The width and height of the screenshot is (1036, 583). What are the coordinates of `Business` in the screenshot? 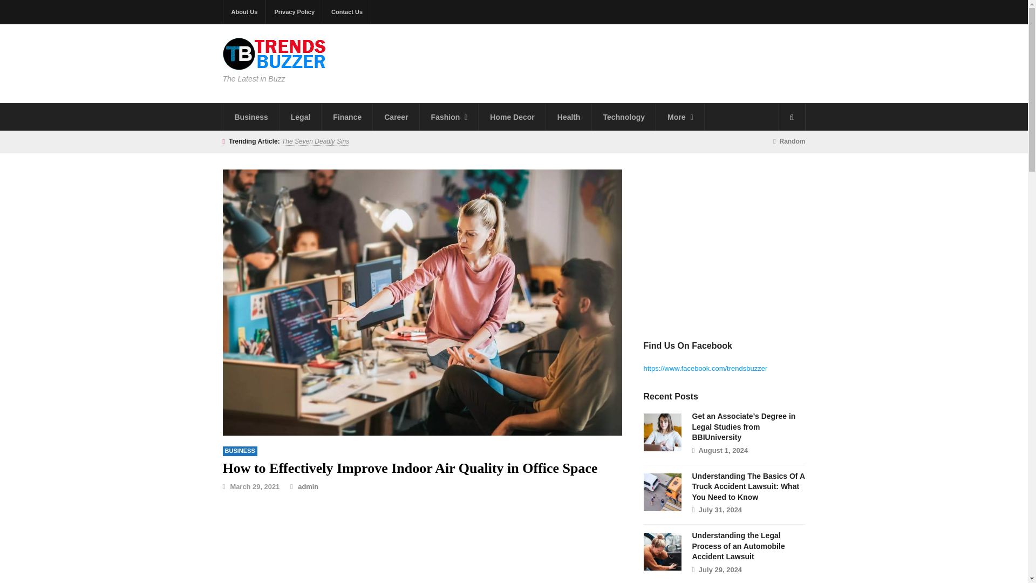 It's located at (251, 117).